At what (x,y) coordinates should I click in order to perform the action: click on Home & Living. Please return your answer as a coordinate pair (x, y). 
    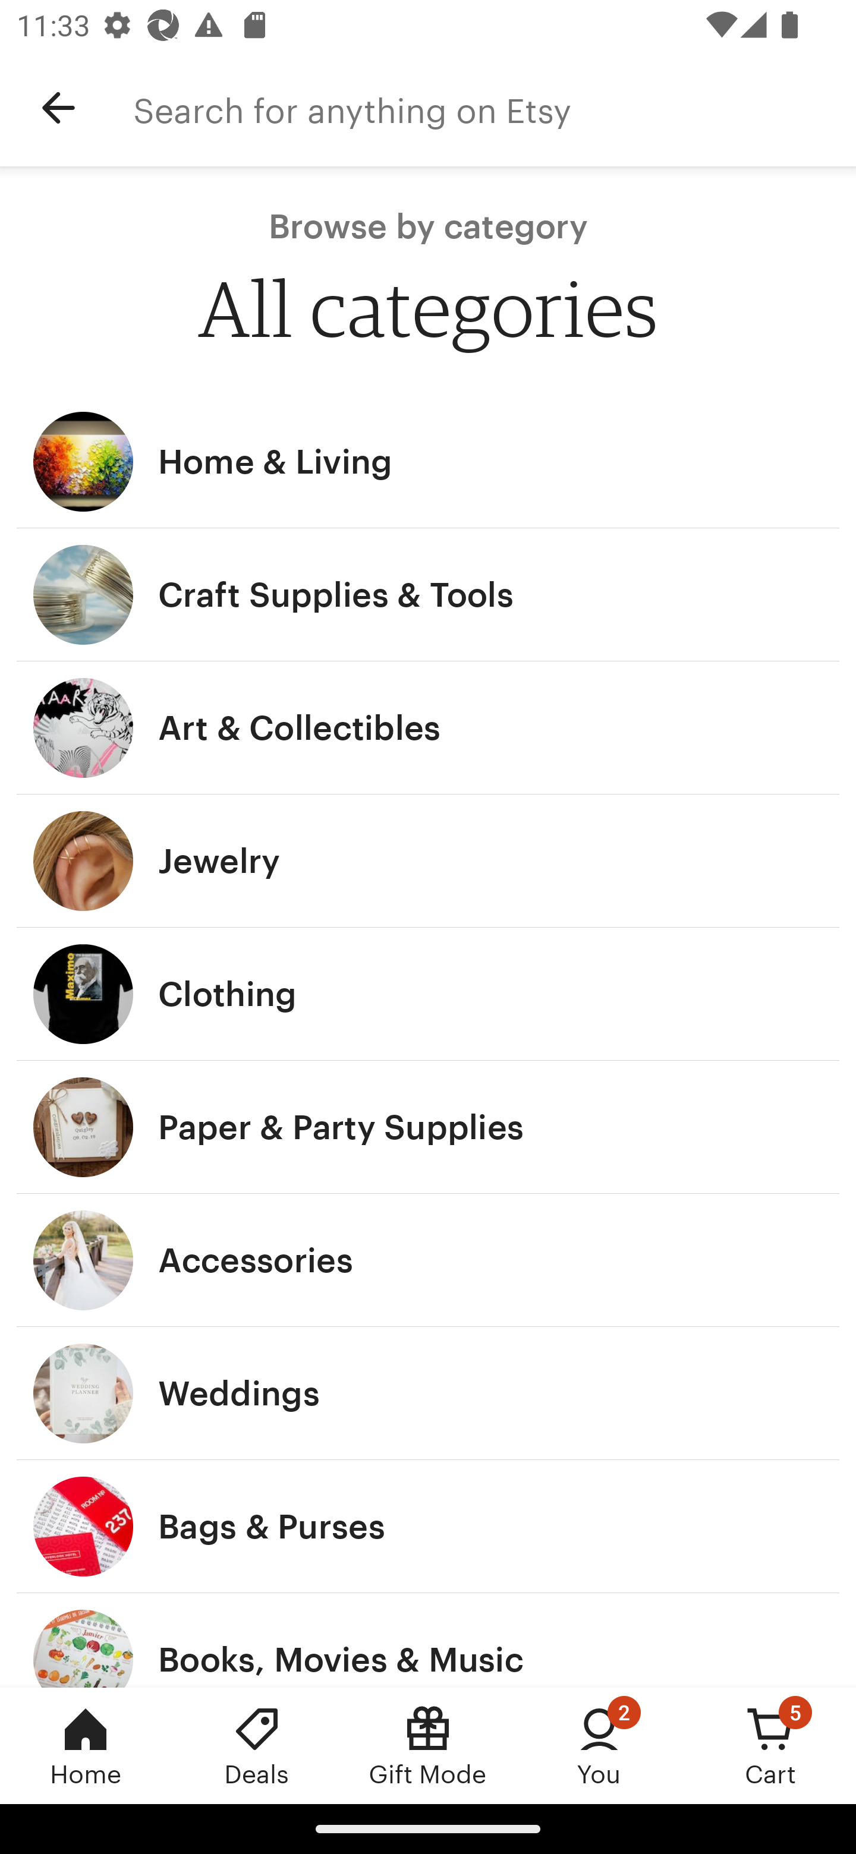
    Looking at the image, I should click on (428, 461).